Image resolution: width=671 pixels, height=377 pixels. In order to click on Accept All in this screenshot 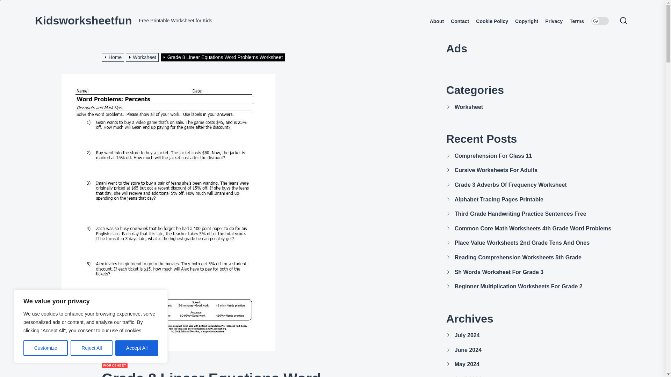, I will do `click(137, 348)`.